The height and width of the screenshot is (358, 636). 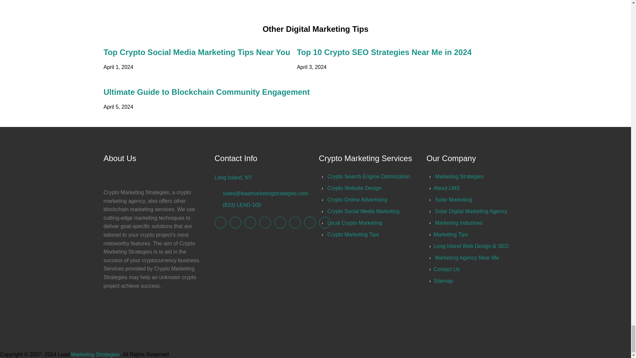 What do you see at coordinates (459, 176) in the screenshot?
I see `Lead Marketing Strategies` at bounding box center [459, 176].